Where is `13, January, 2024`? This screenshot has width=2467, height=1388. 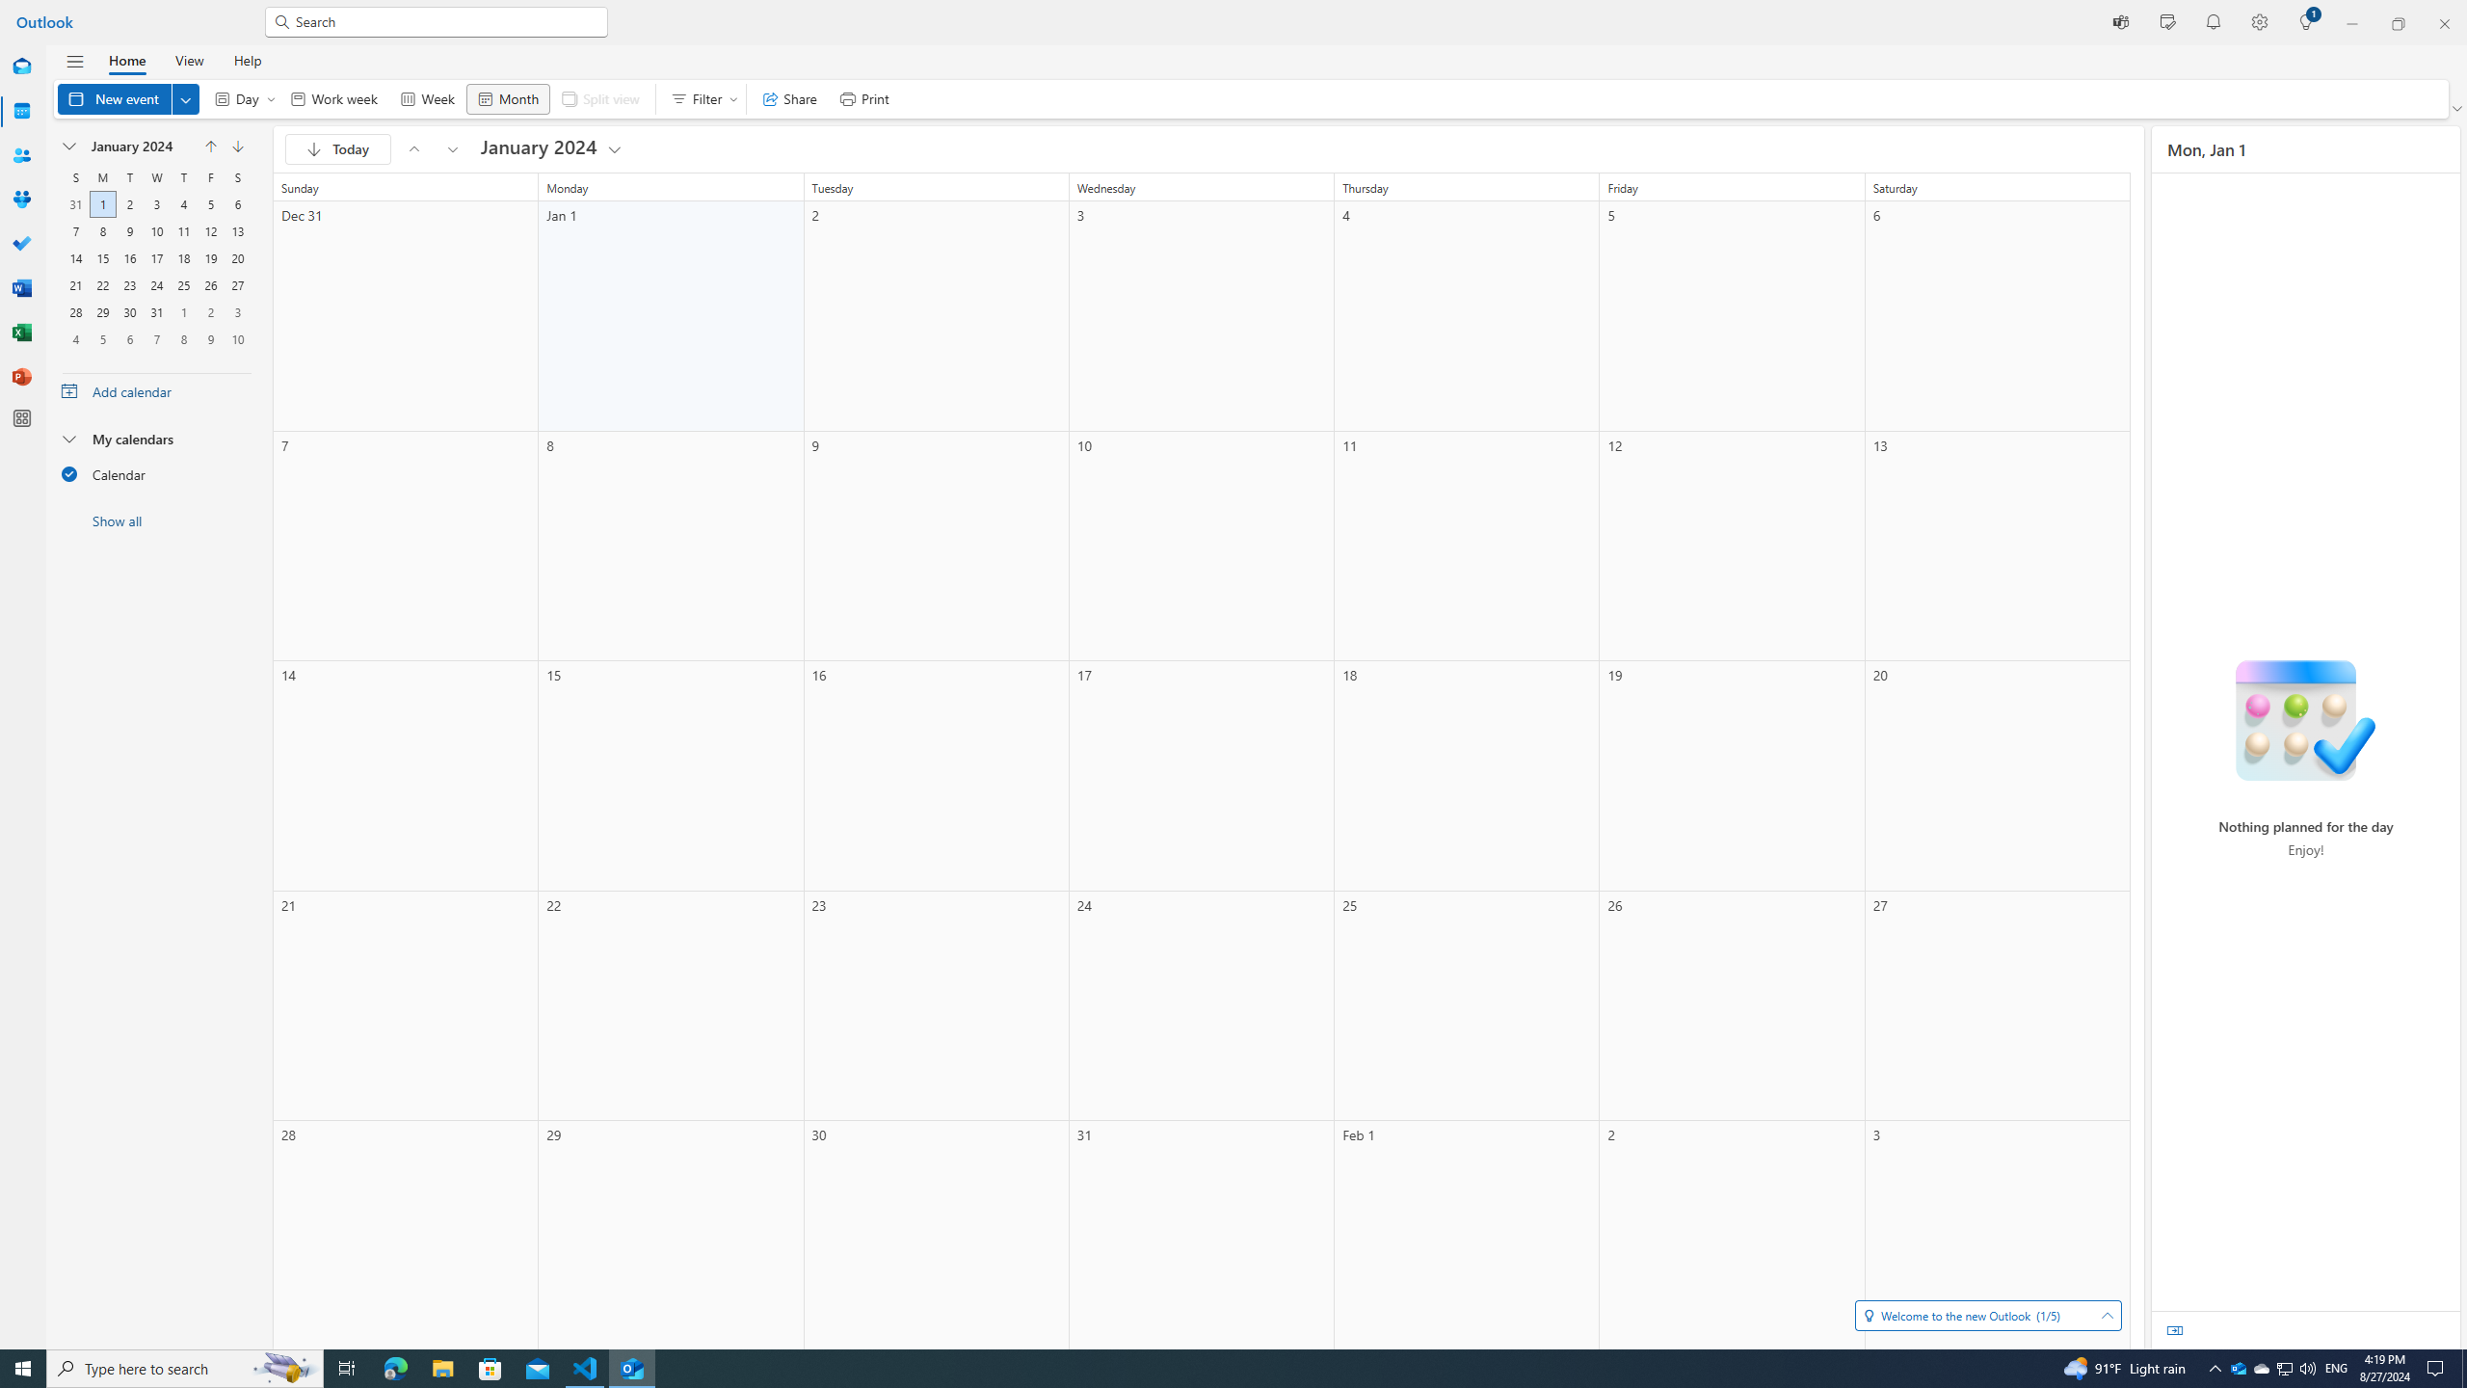
13, January, 2024 is located at coordinates (237, 231).